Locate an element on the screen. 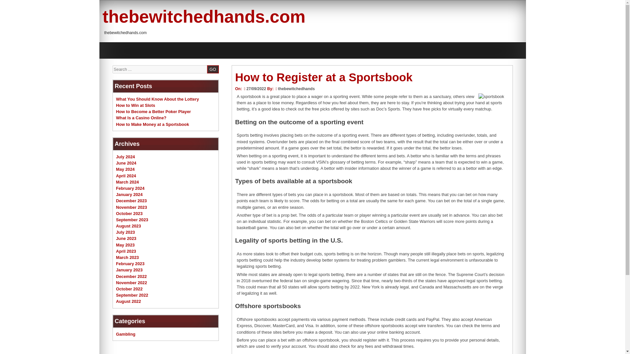 The width and height of the screenshot is (630, 354). March 2023 is located at coordinates (127, 257).